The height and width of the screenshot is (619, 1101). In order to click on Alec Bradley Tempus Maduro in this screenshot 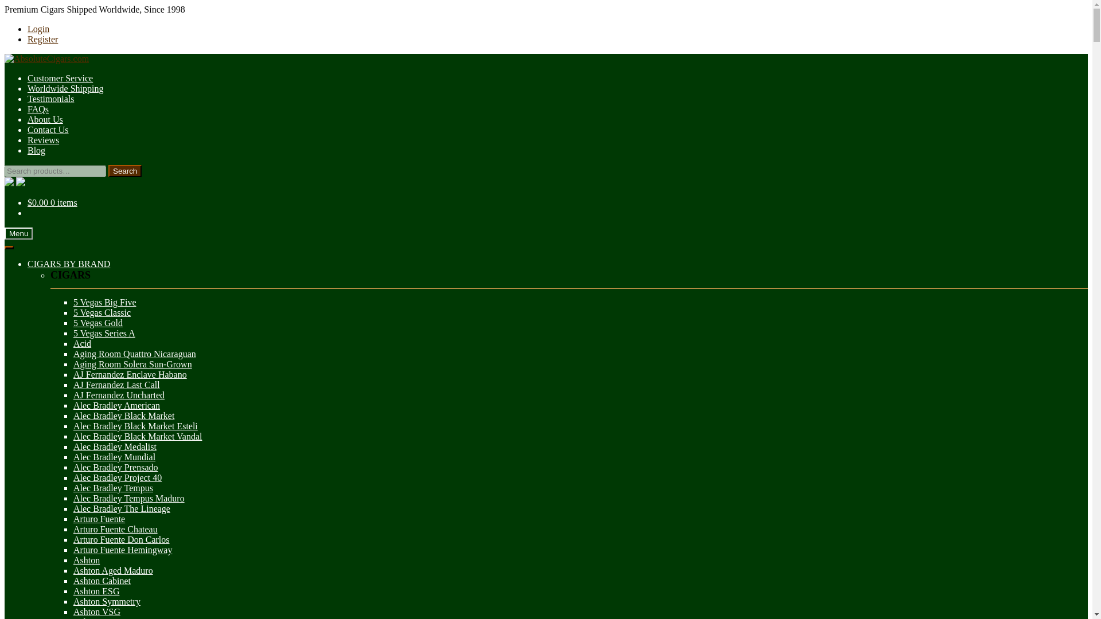, I will do `click(129, 498)`.